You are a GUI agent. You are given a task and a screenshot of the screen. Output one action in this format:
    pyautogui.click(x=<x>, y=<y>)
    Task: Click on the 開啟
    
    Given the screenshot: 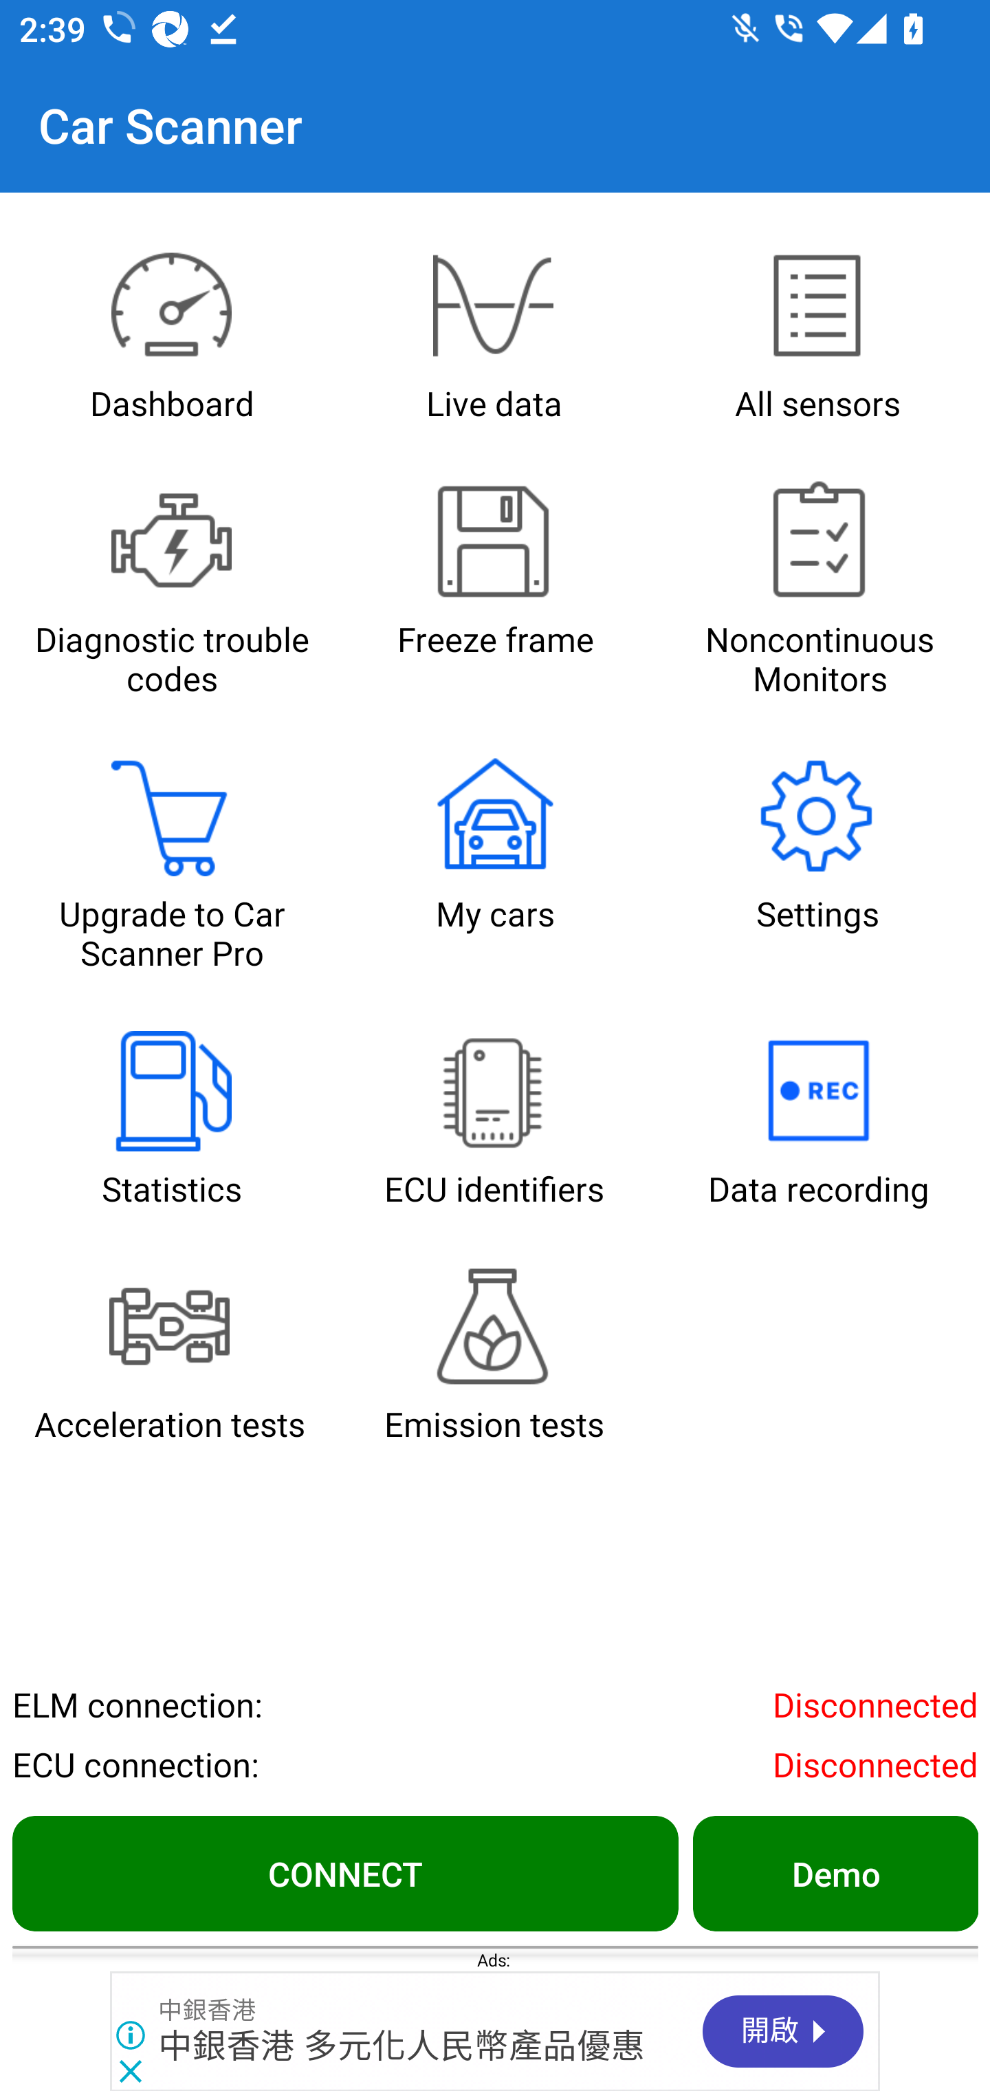 What is the action you would take?
    pyautogui.click(x=783, y=2031)
    